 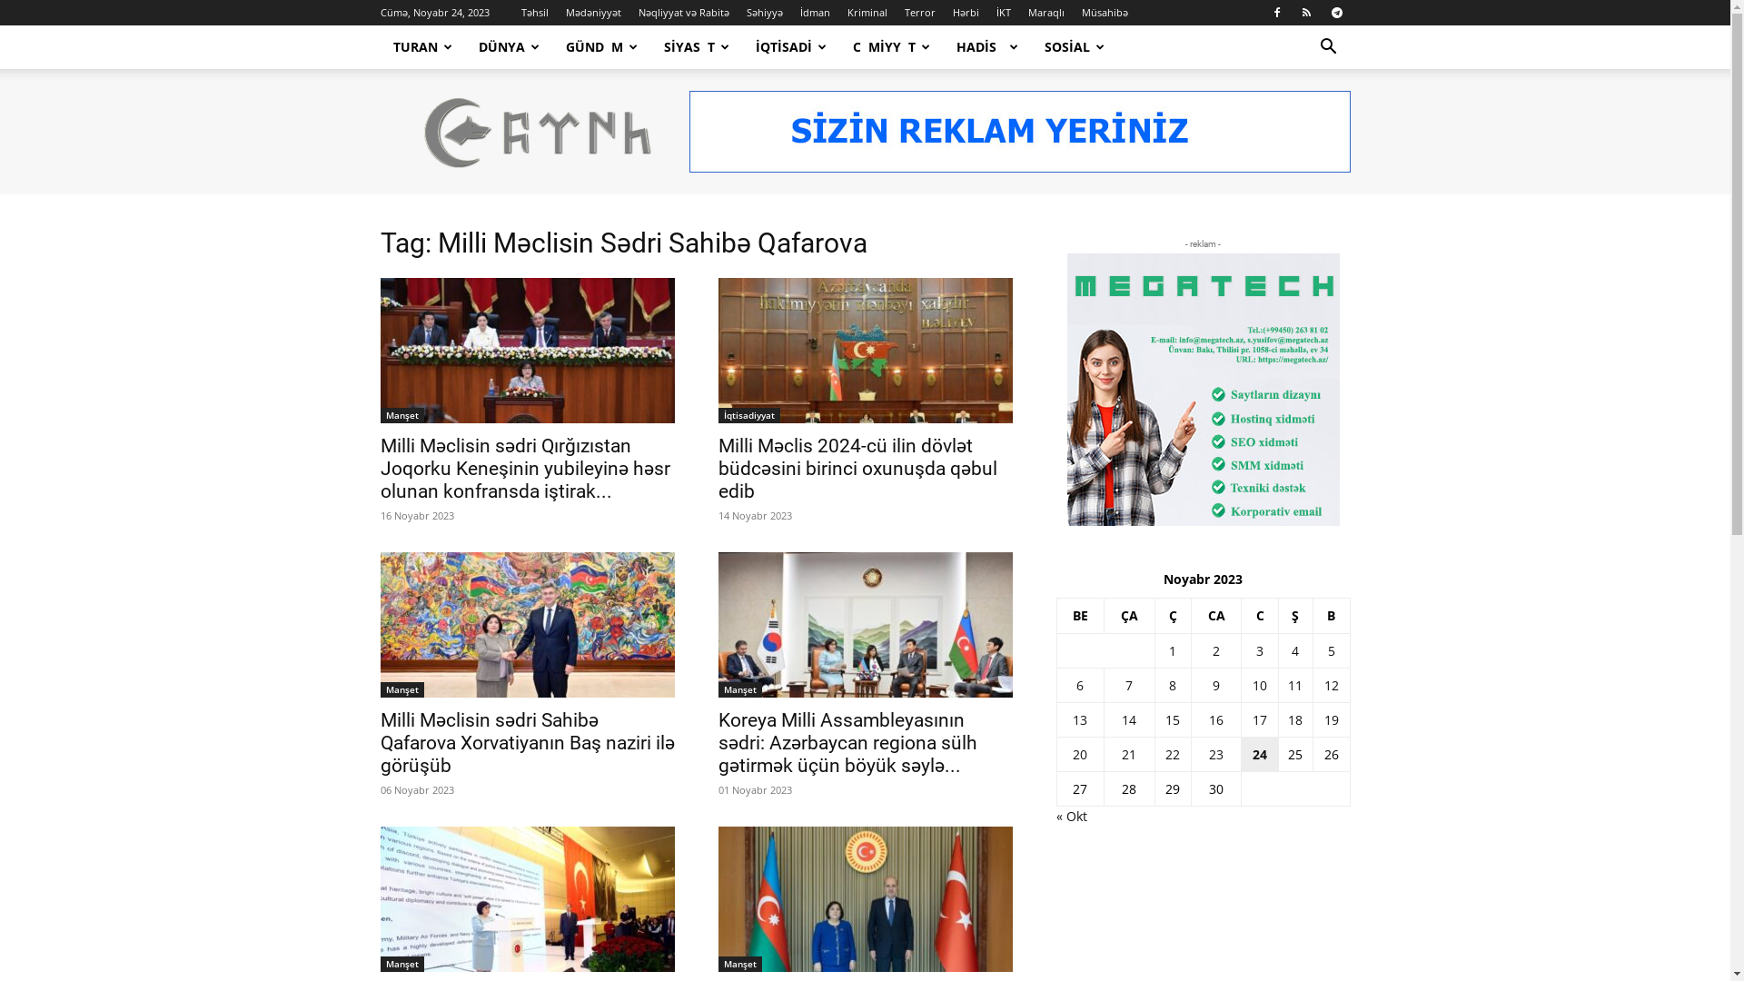 What do you see at coordinates (1216, 754) in the screenshot?
I see `23` at bounding box center [1216, 754].